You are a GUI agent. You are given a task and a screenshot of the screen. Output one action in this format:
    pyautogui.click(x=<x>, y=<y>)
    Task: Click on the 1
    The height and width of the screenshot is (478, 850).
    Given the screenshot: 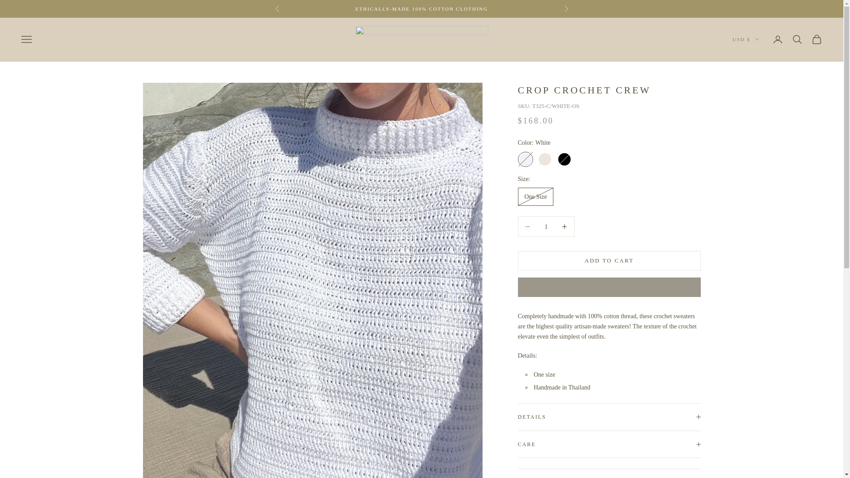 What is the action you would take?
    pyautogui.click(x=546, y=227)
    